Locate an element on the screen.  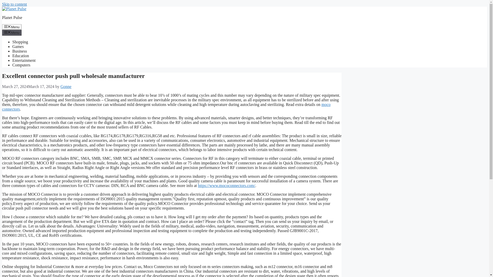
View all posts by Gonne is located at coordinates (66, 86).